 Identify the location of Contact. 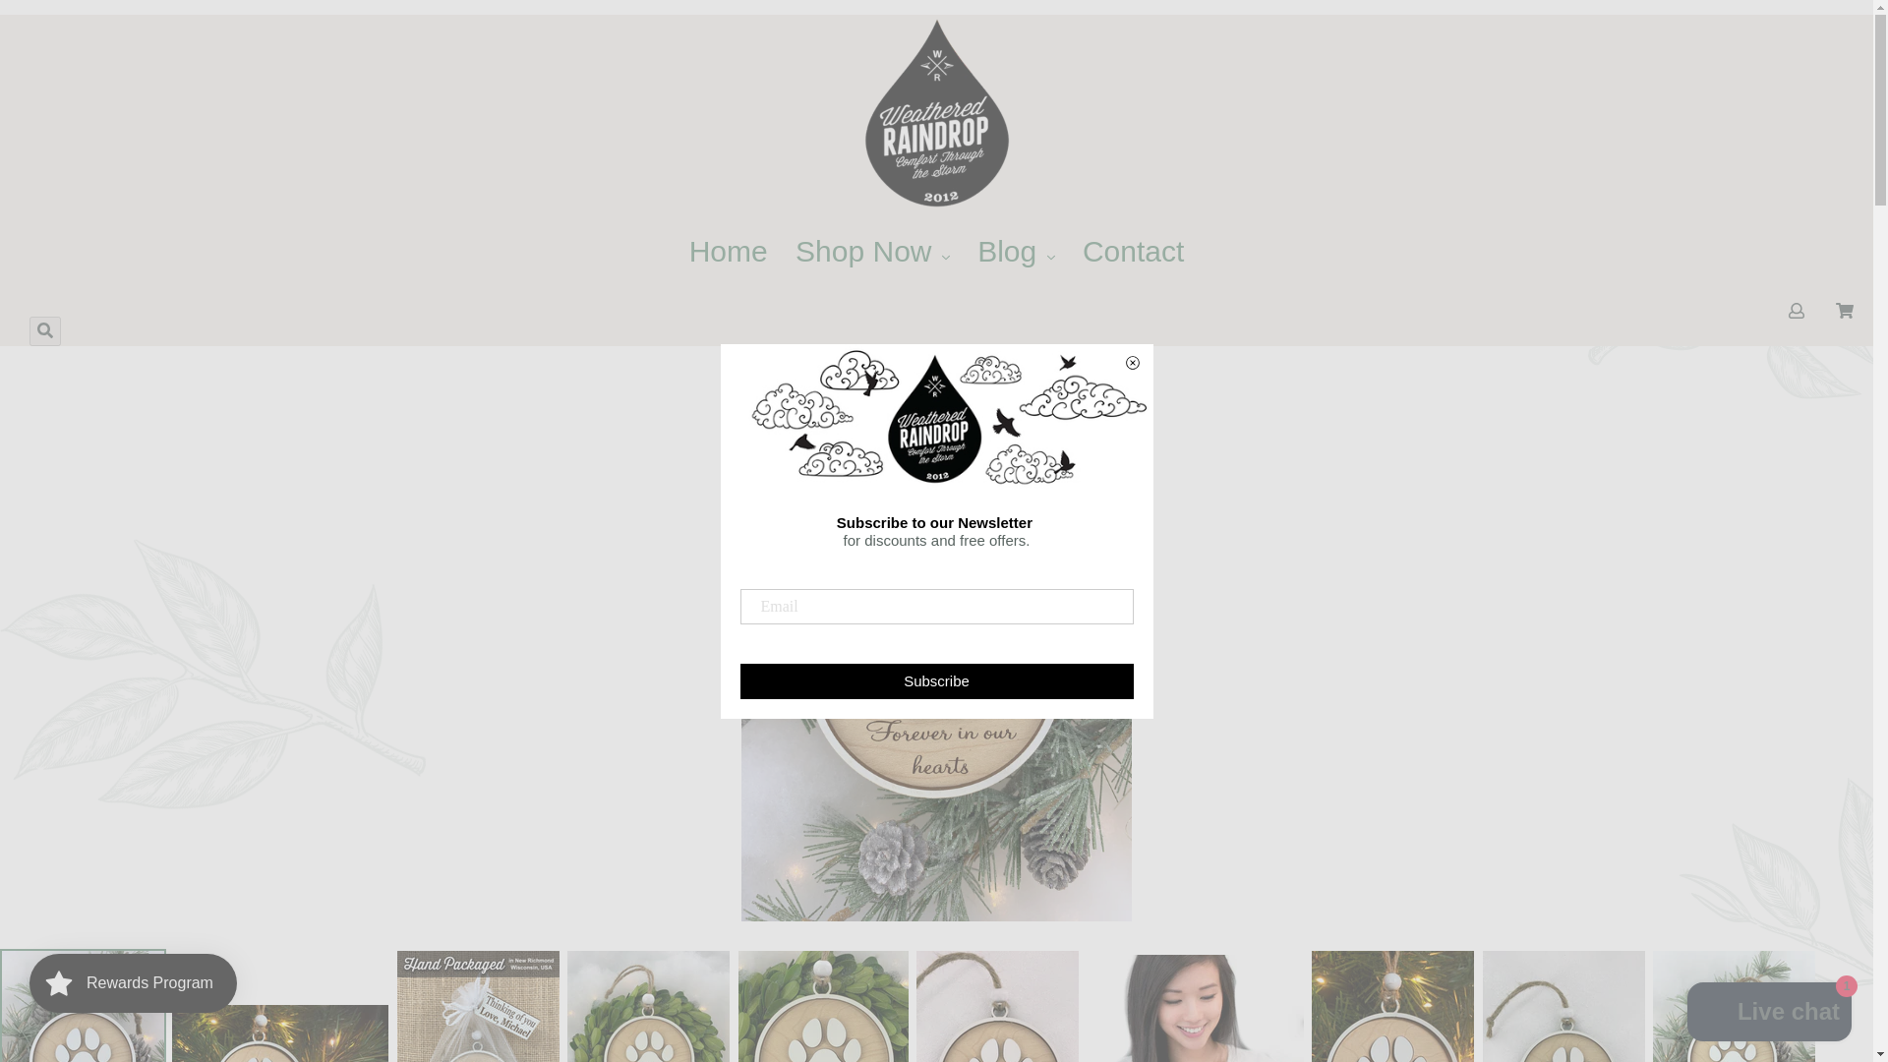
(1133, 251).